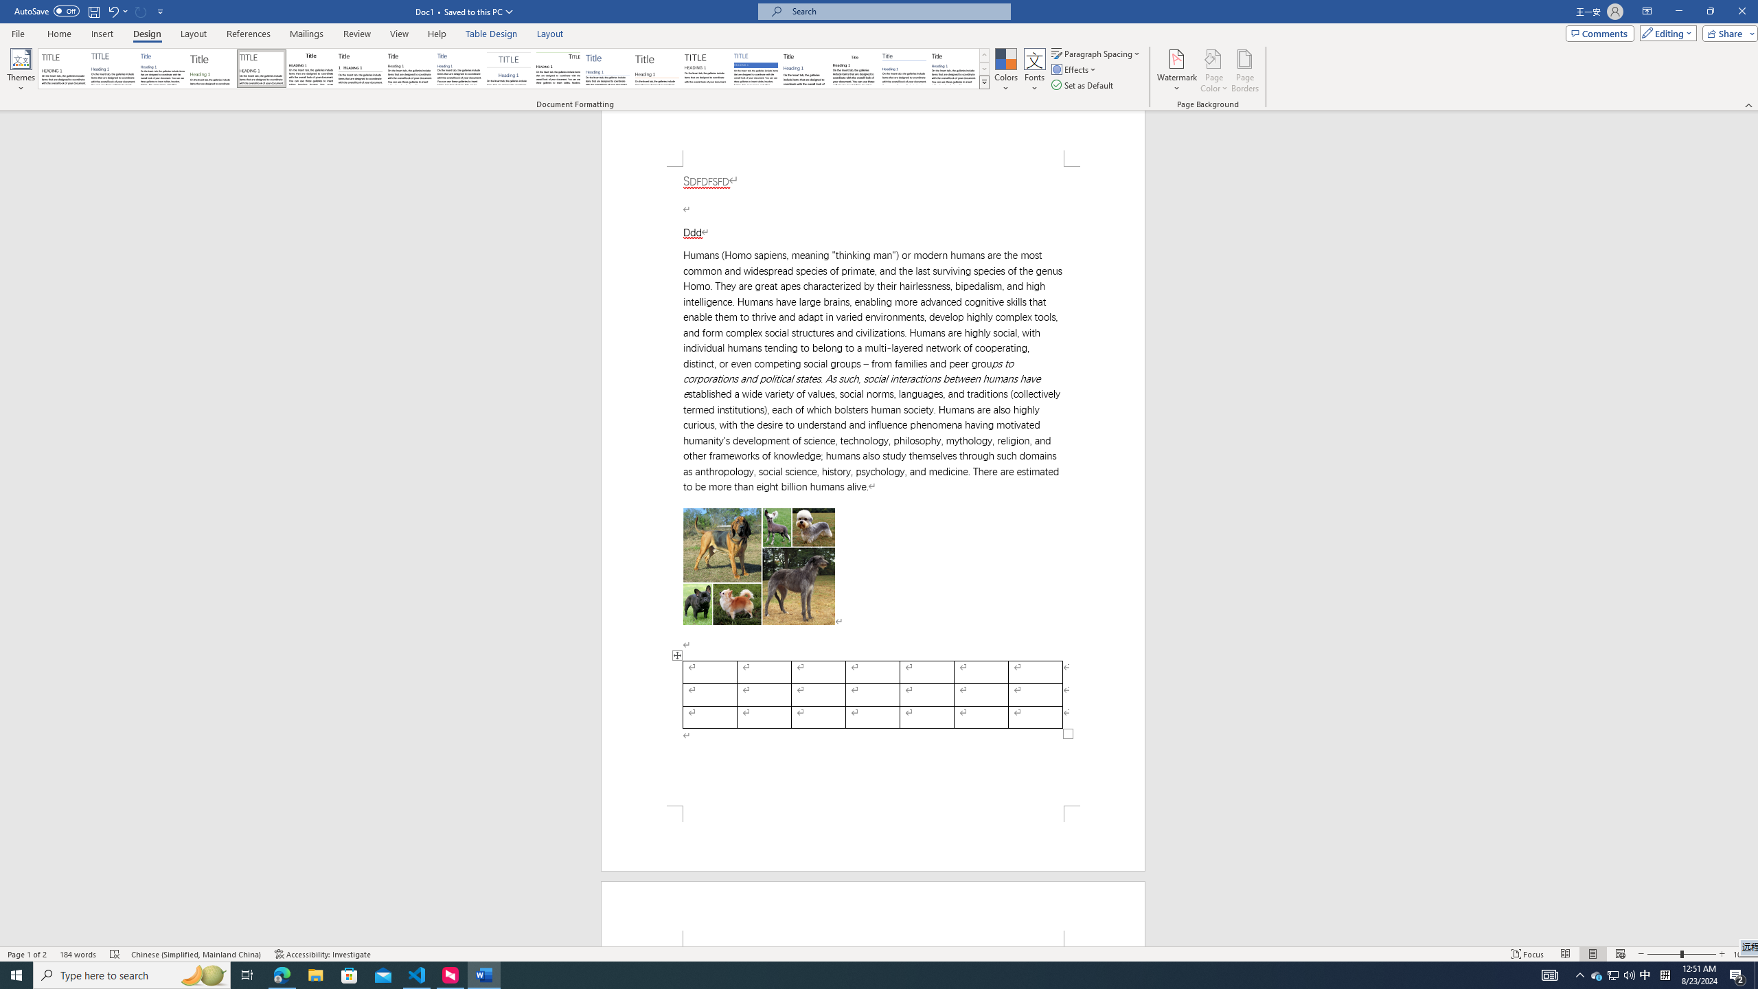 The height and width of the screenshot is (989, 1758). What do you see at coordinates (93, 11) in the screenshot?
I see `Save` at bounding box center [93, 11].